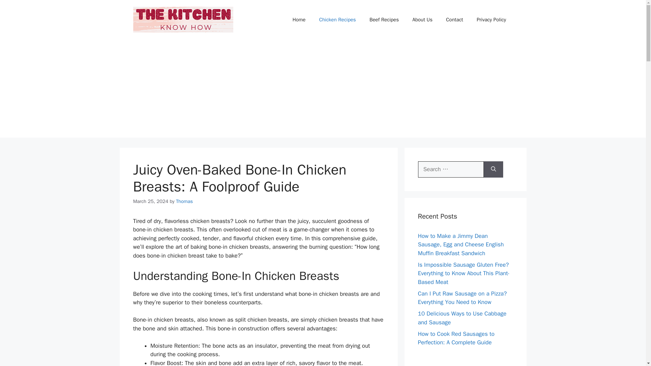 The height and width of the screenshot is (366, 651). I want to click on Home, so click(299, 20).